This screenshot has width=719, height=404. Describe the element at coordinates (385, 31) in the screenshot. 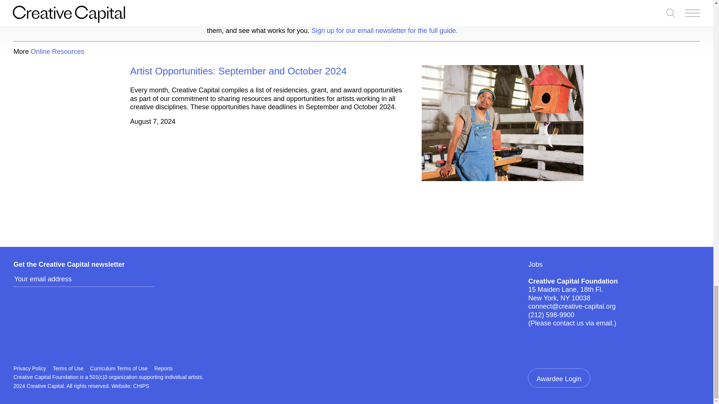

I see `Sign up for our email newsletter for the full guide.` at that location.